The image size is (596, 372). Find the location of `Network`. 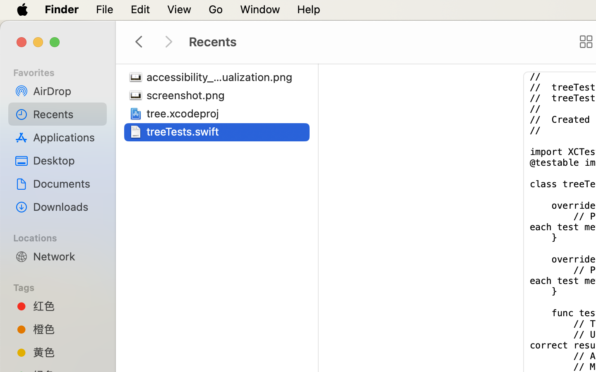

Network is located at coordinates (67, 256).